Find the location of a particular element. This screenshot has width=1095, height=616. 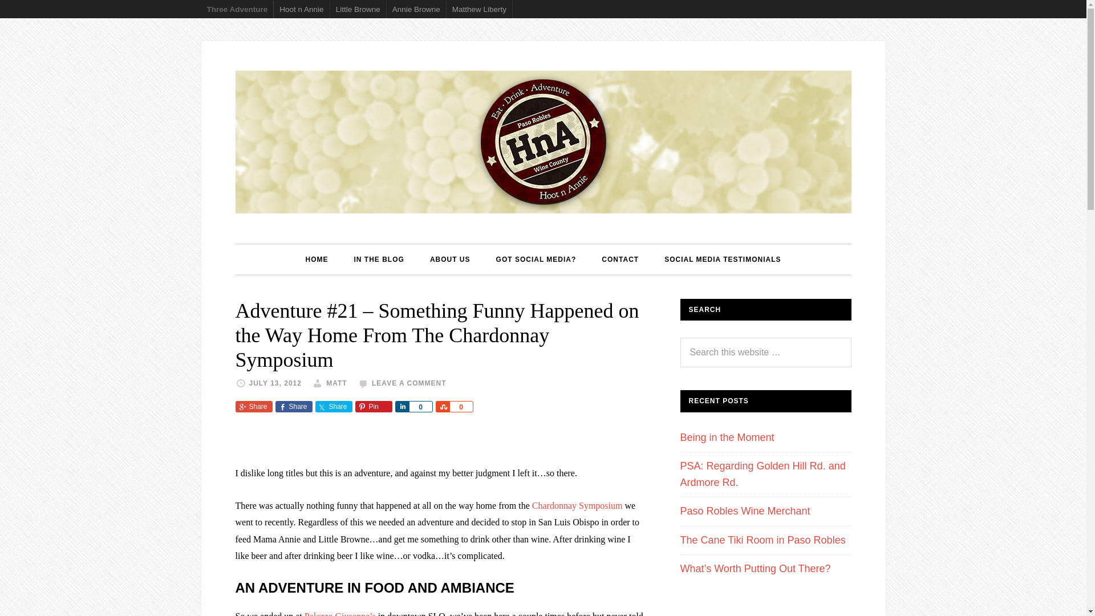

Share is located at coordinates (333, 406).